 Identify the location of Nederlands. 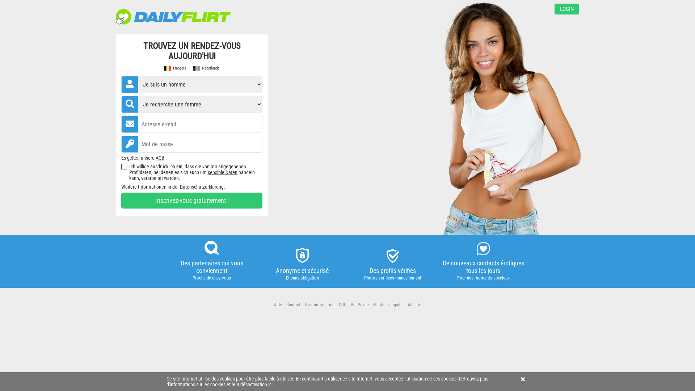
(206, 68).